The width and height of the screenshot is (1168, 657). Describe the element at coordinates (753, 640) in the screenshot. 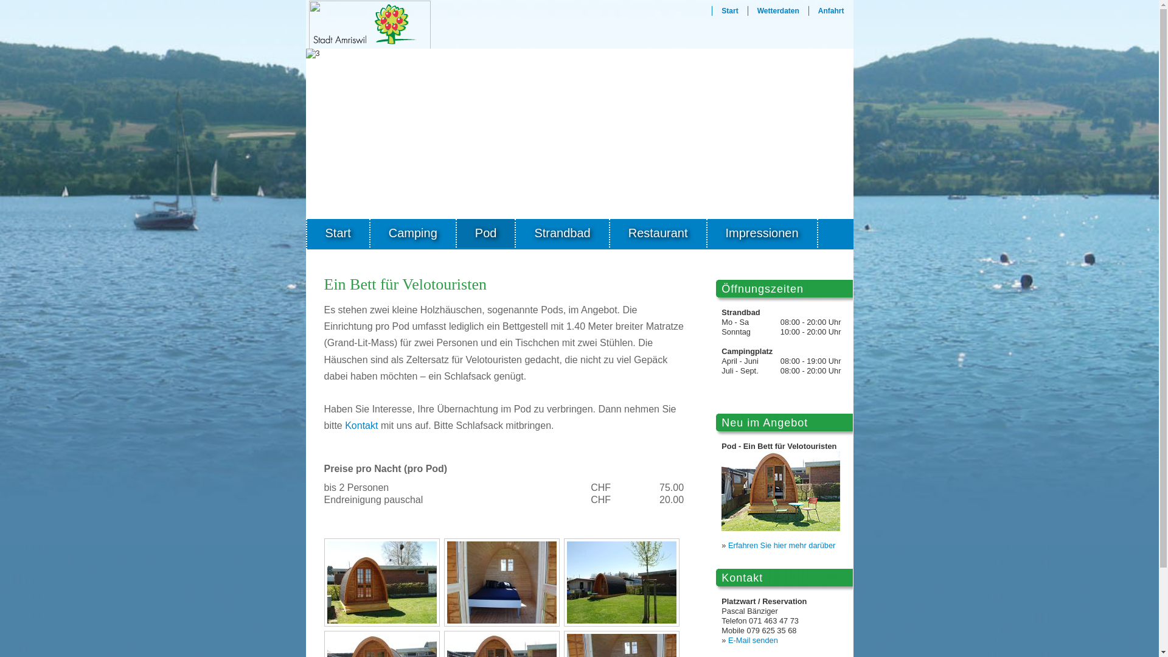

I see `E-Mail senden` at that location.